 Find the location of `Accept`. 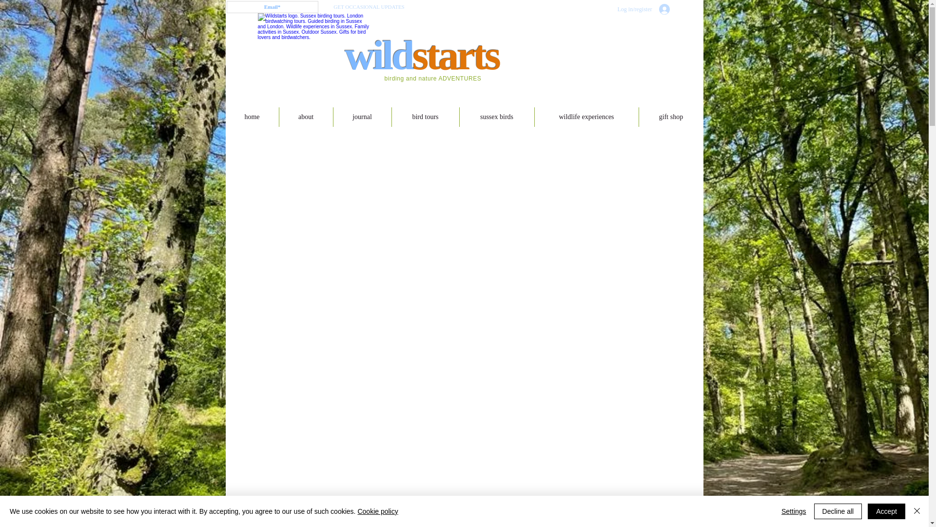

Accept is located at coordinates (886, 511).